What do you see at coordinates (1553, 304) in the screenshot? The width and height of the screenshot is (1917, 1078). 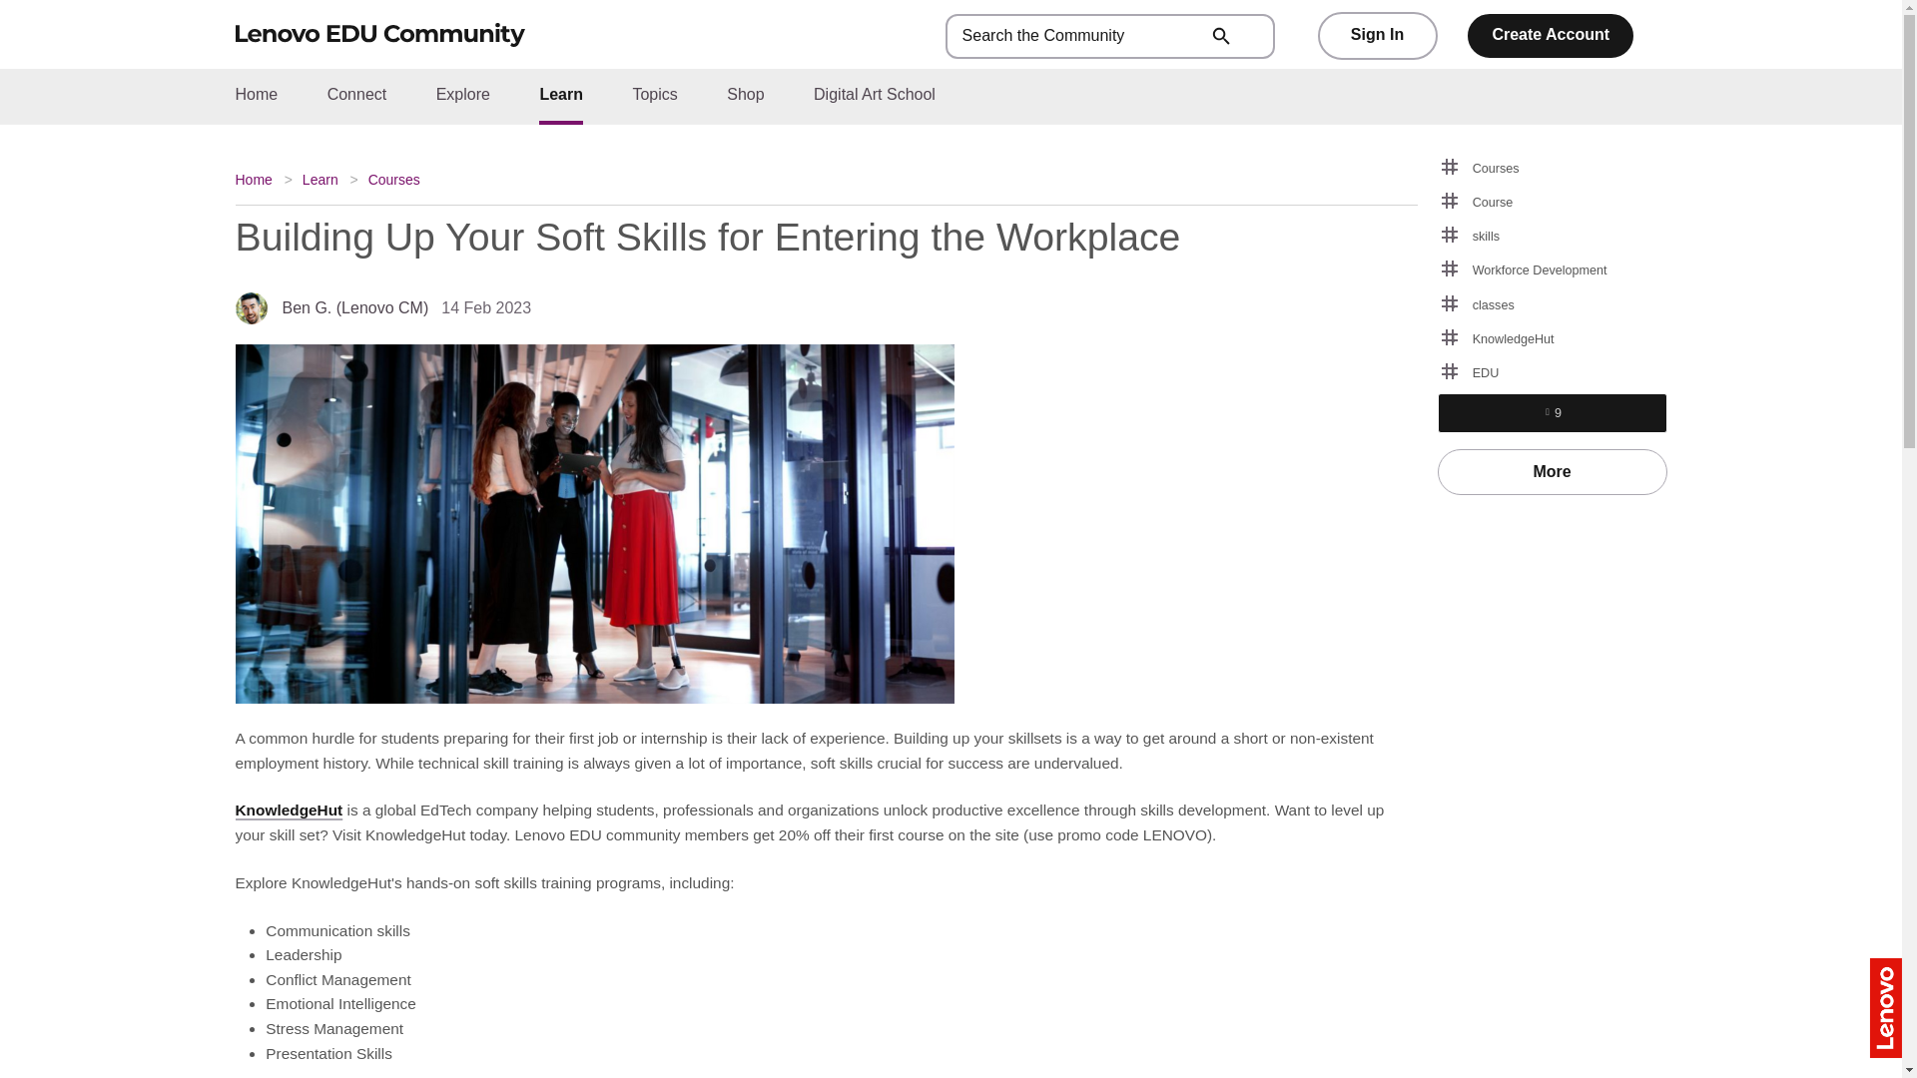 I see `classes` at bounding box center [1553, 304].